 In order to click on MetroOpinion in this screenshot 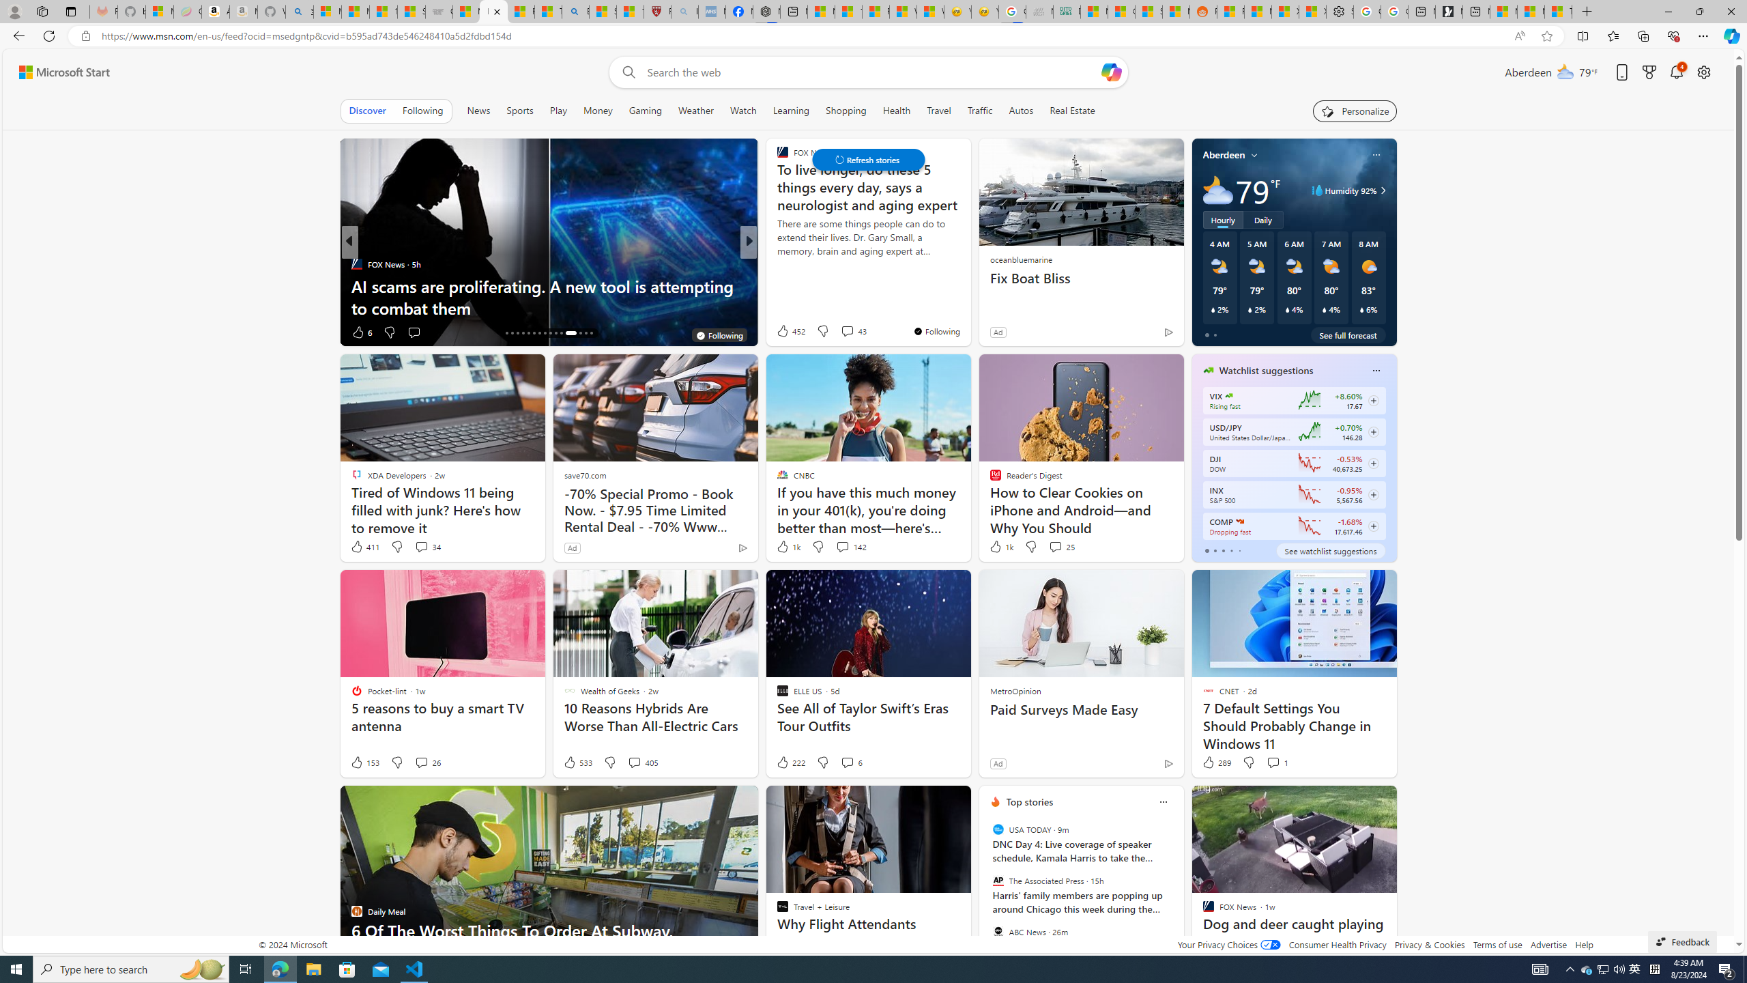, I will do `click(1014, 690)`.